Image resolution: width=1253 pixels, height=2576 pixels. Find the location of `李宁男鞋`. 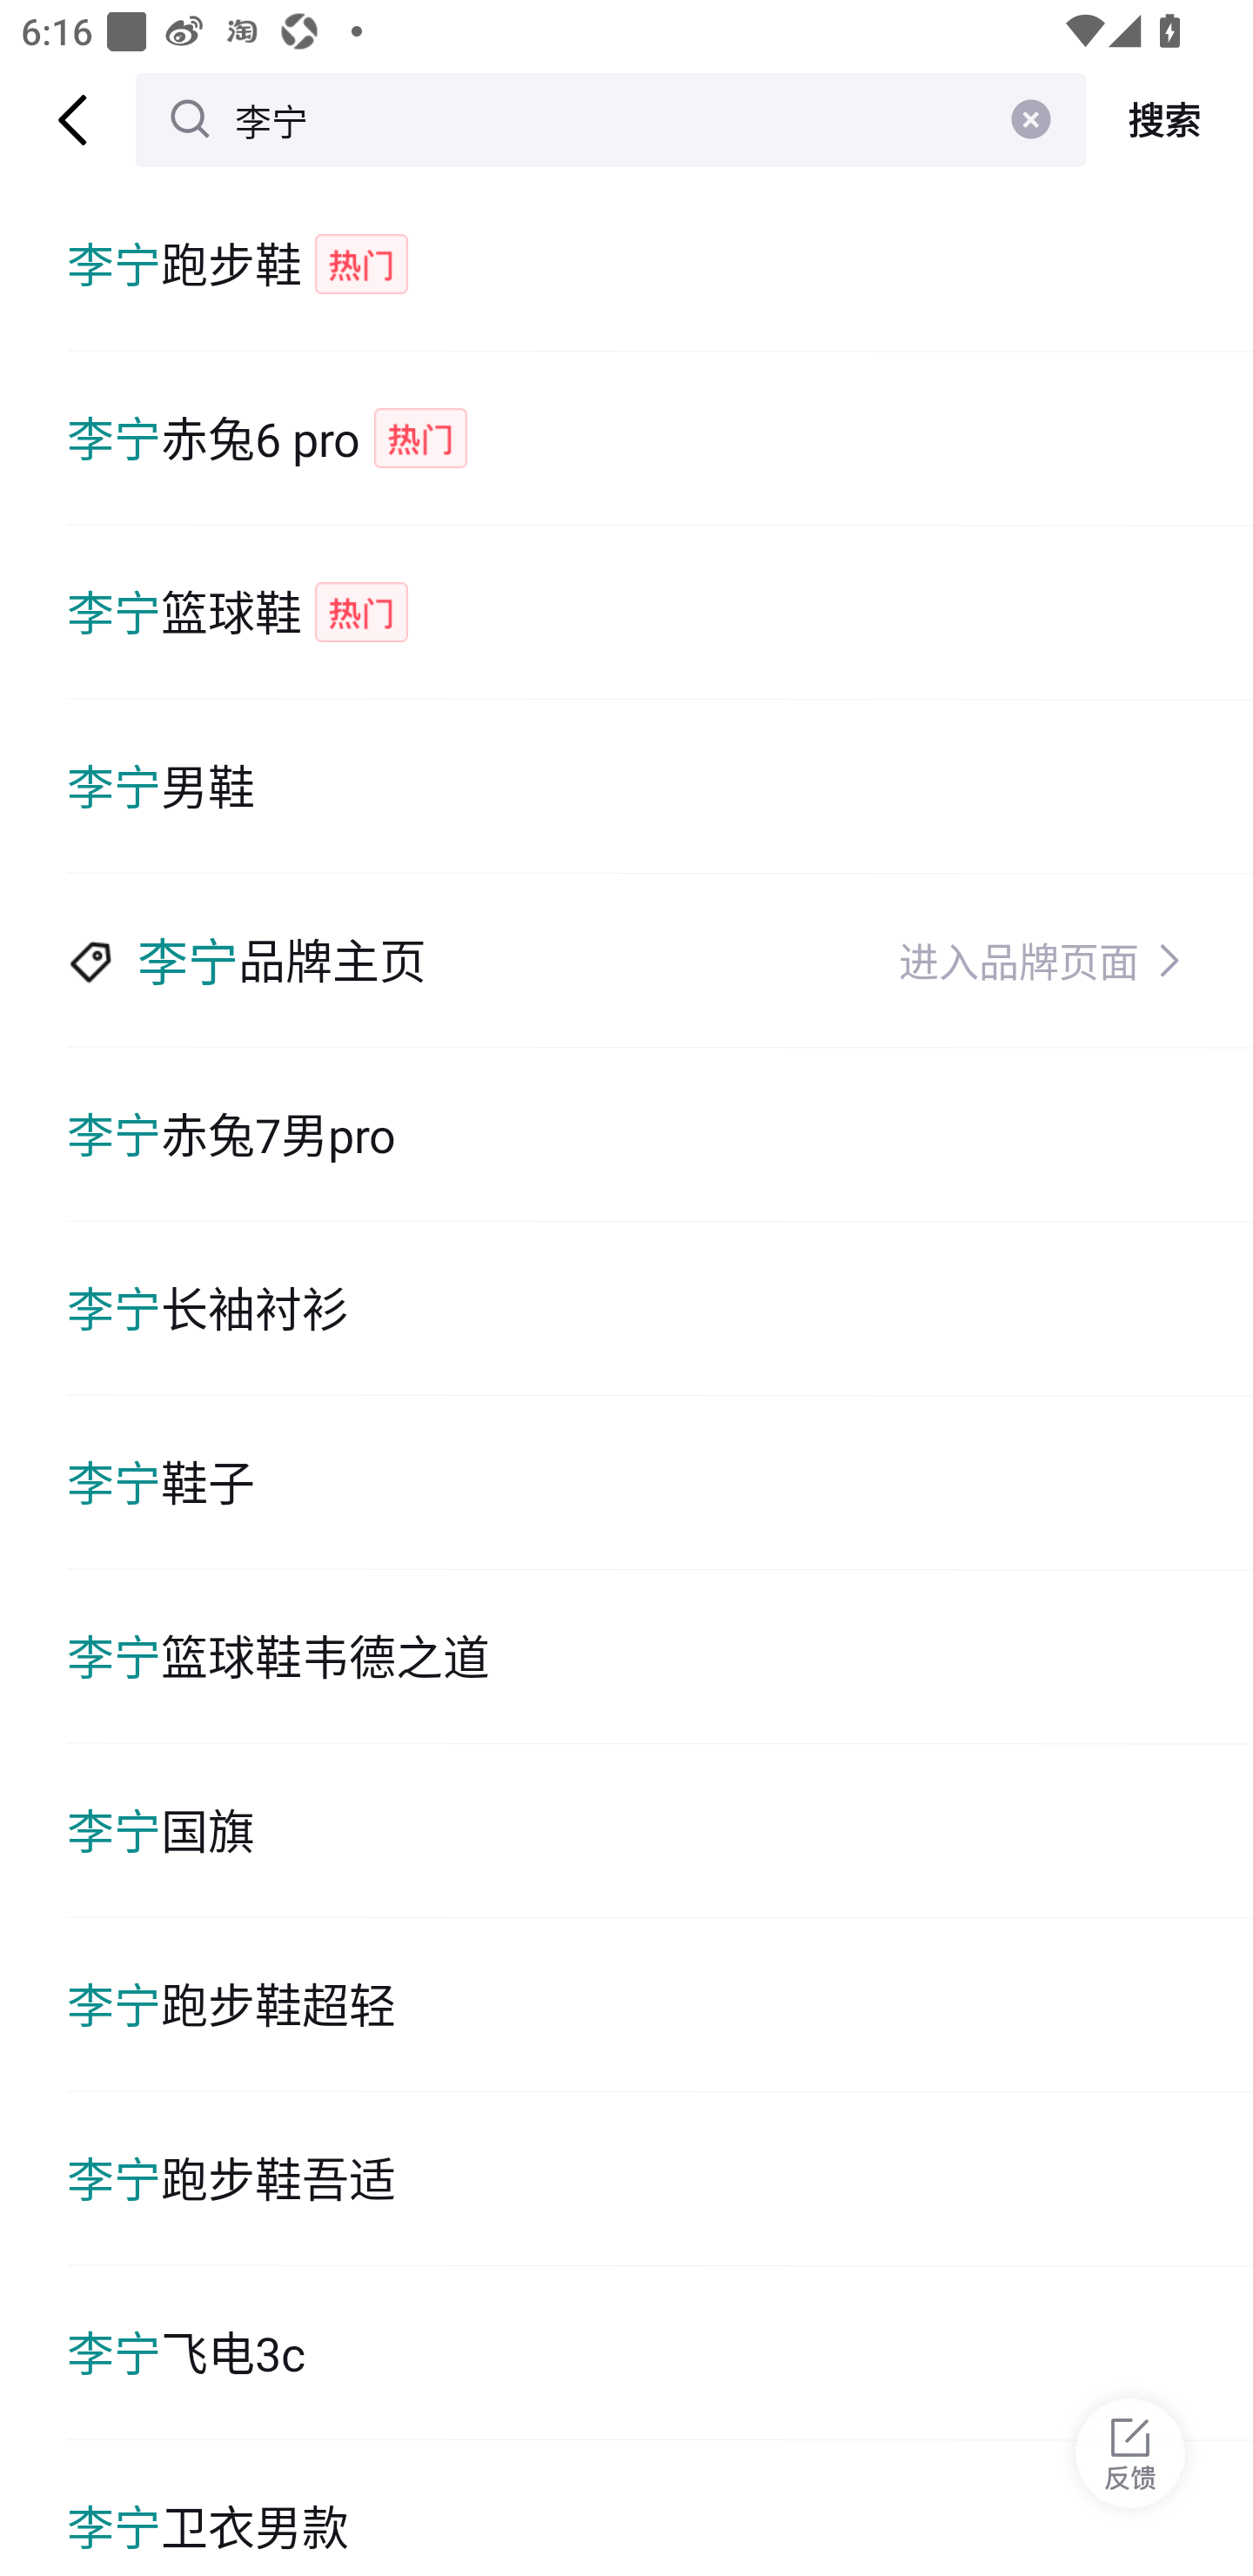

李宁男鞋 is located at coordinates (660, 787).